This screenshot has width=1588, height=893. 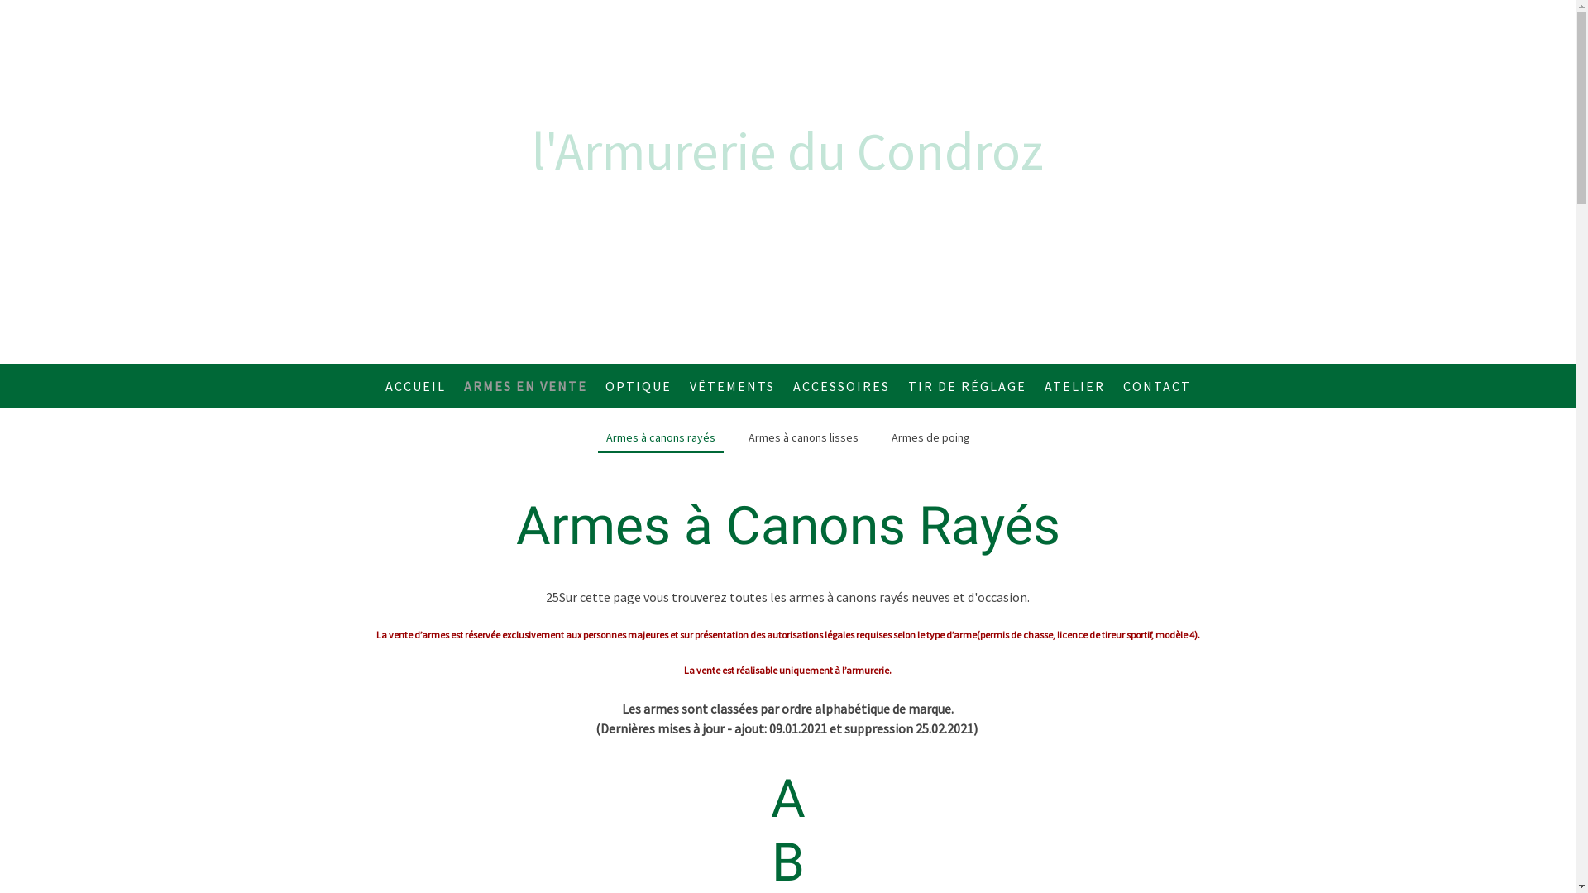 I want to click on ACCESSOIRES, so click(x=842, y=386).